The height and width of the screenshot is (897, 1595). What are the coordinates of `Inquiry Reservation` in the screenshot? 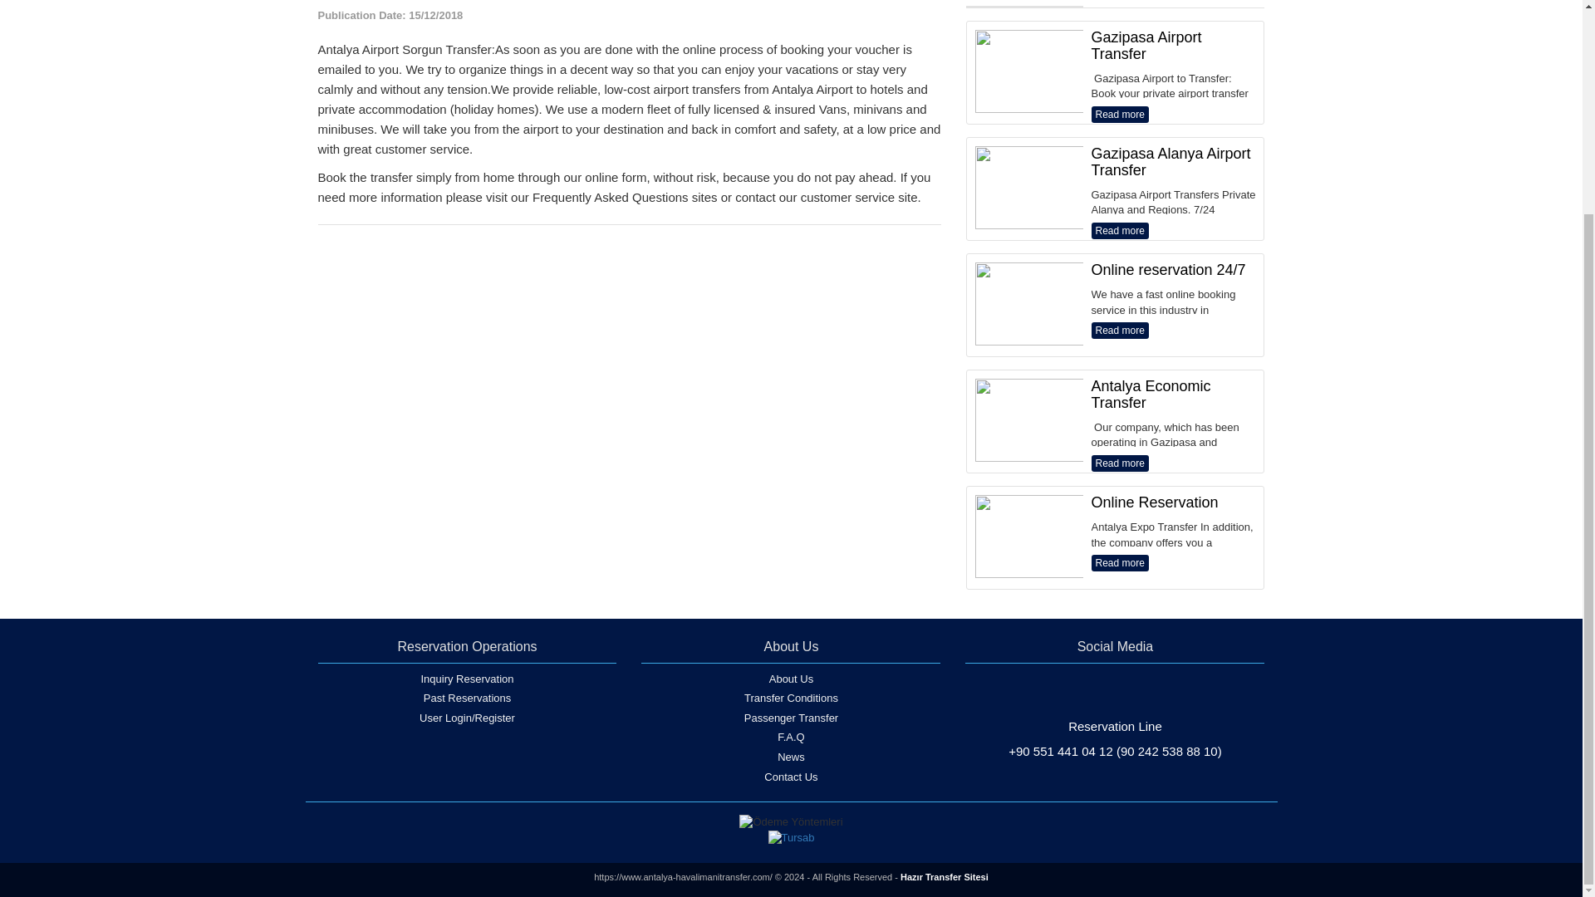 It's located at (467, 681).